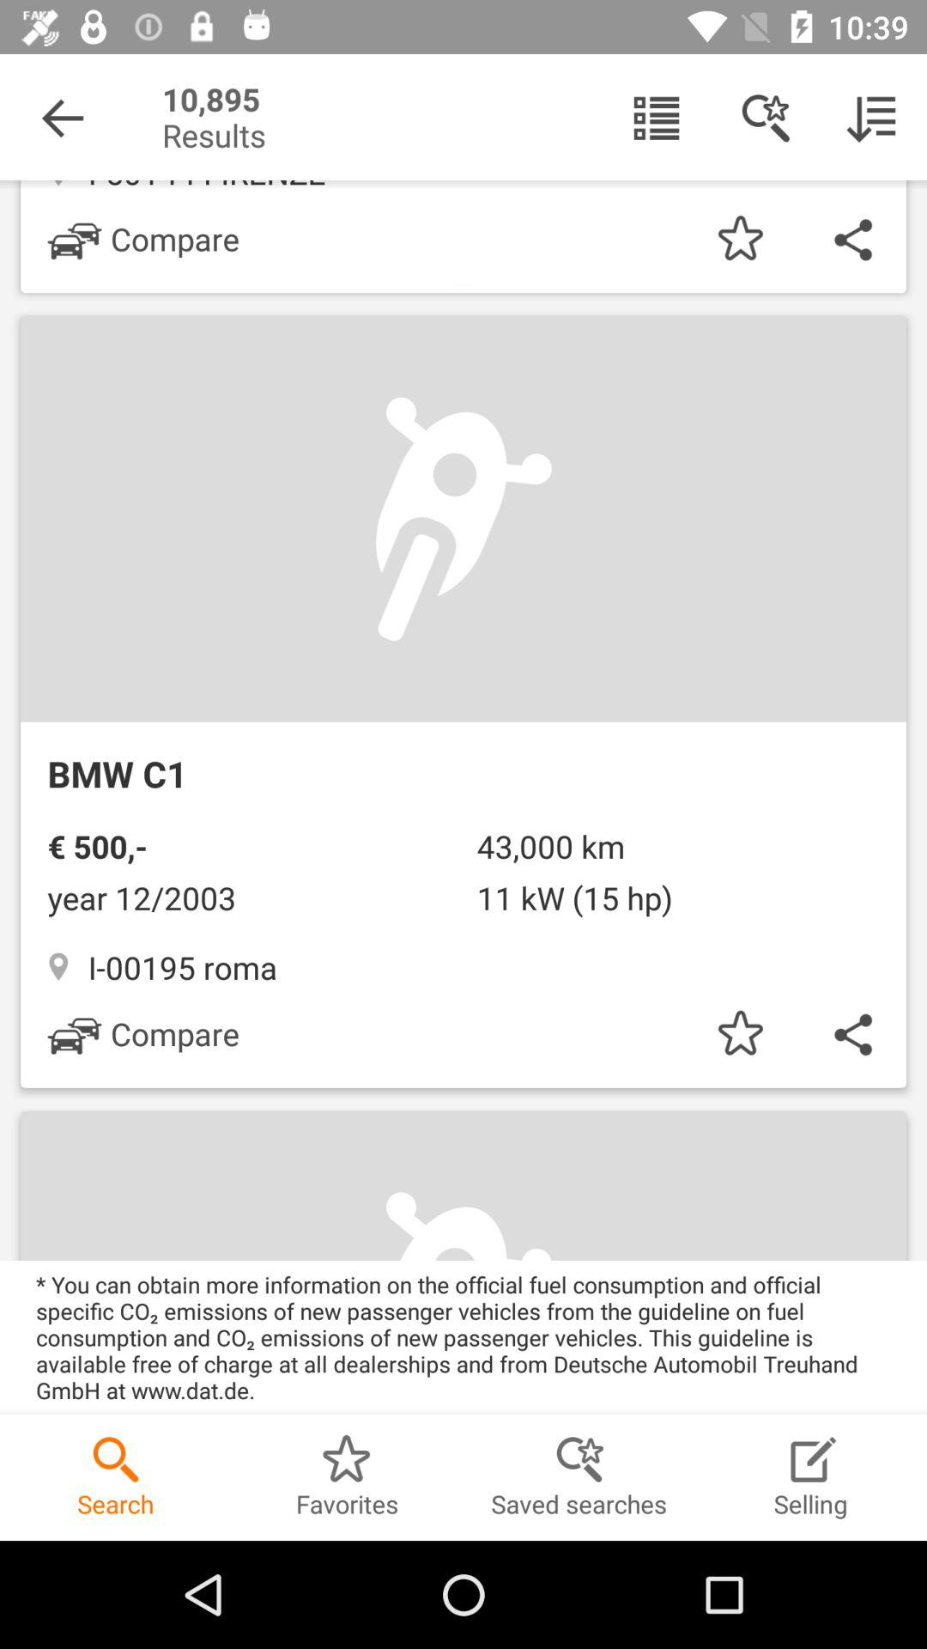  I want to click on select the compare option which is below i00195 roma, so click(143, 1032).